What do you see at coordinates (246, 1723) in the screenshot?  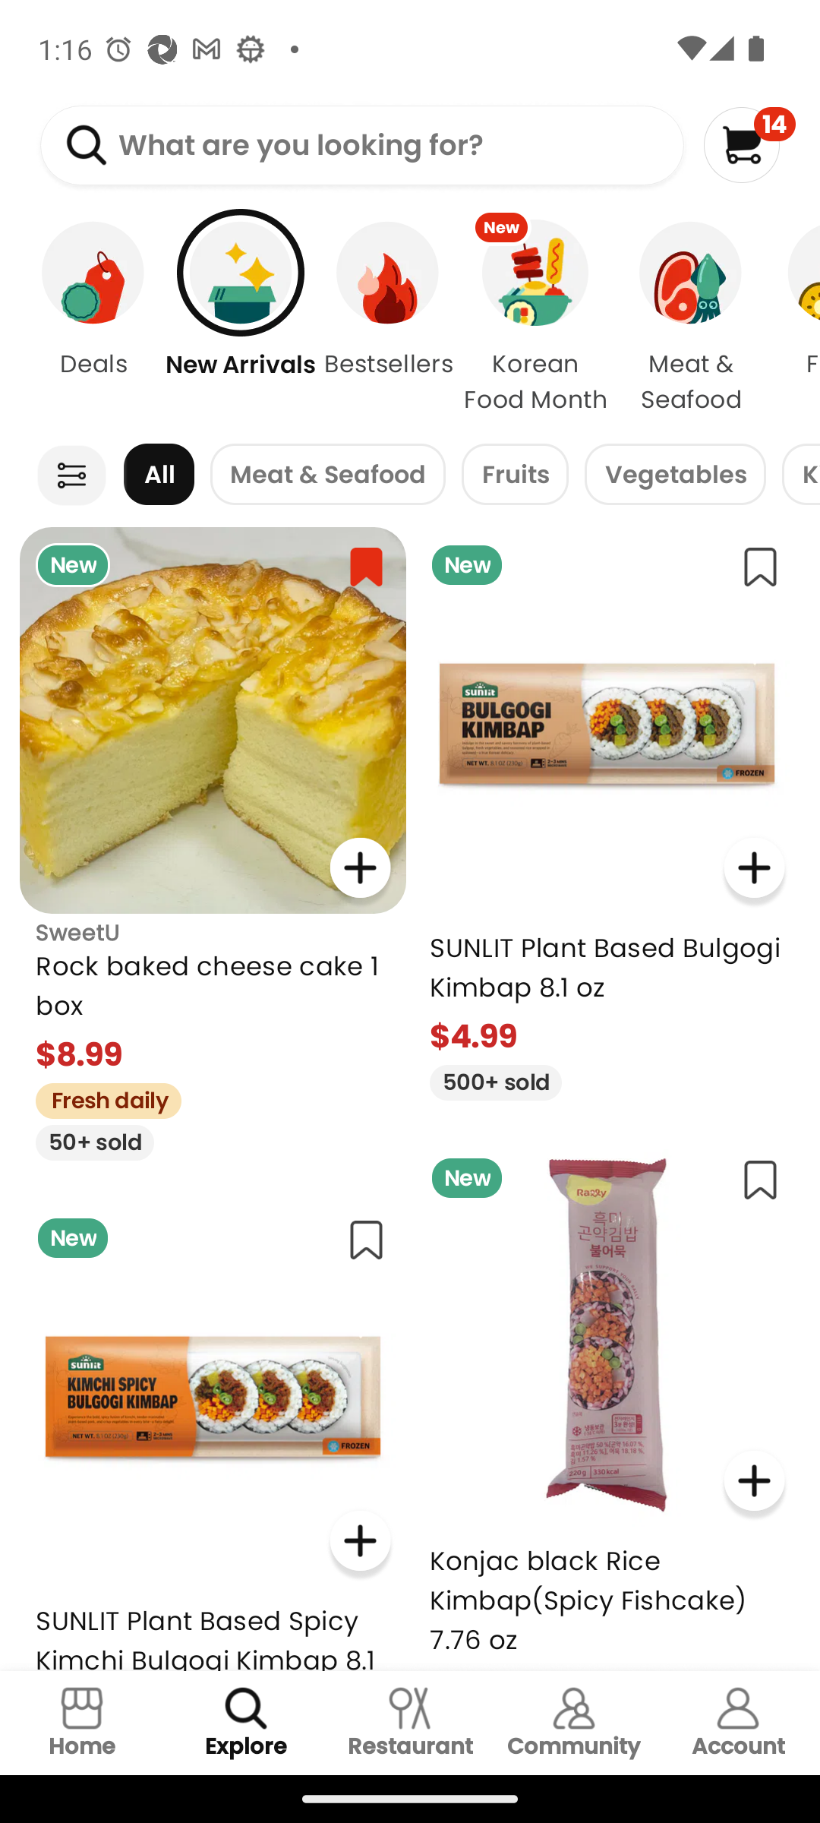 I see `Explore` at bounding box center [246, 1723].